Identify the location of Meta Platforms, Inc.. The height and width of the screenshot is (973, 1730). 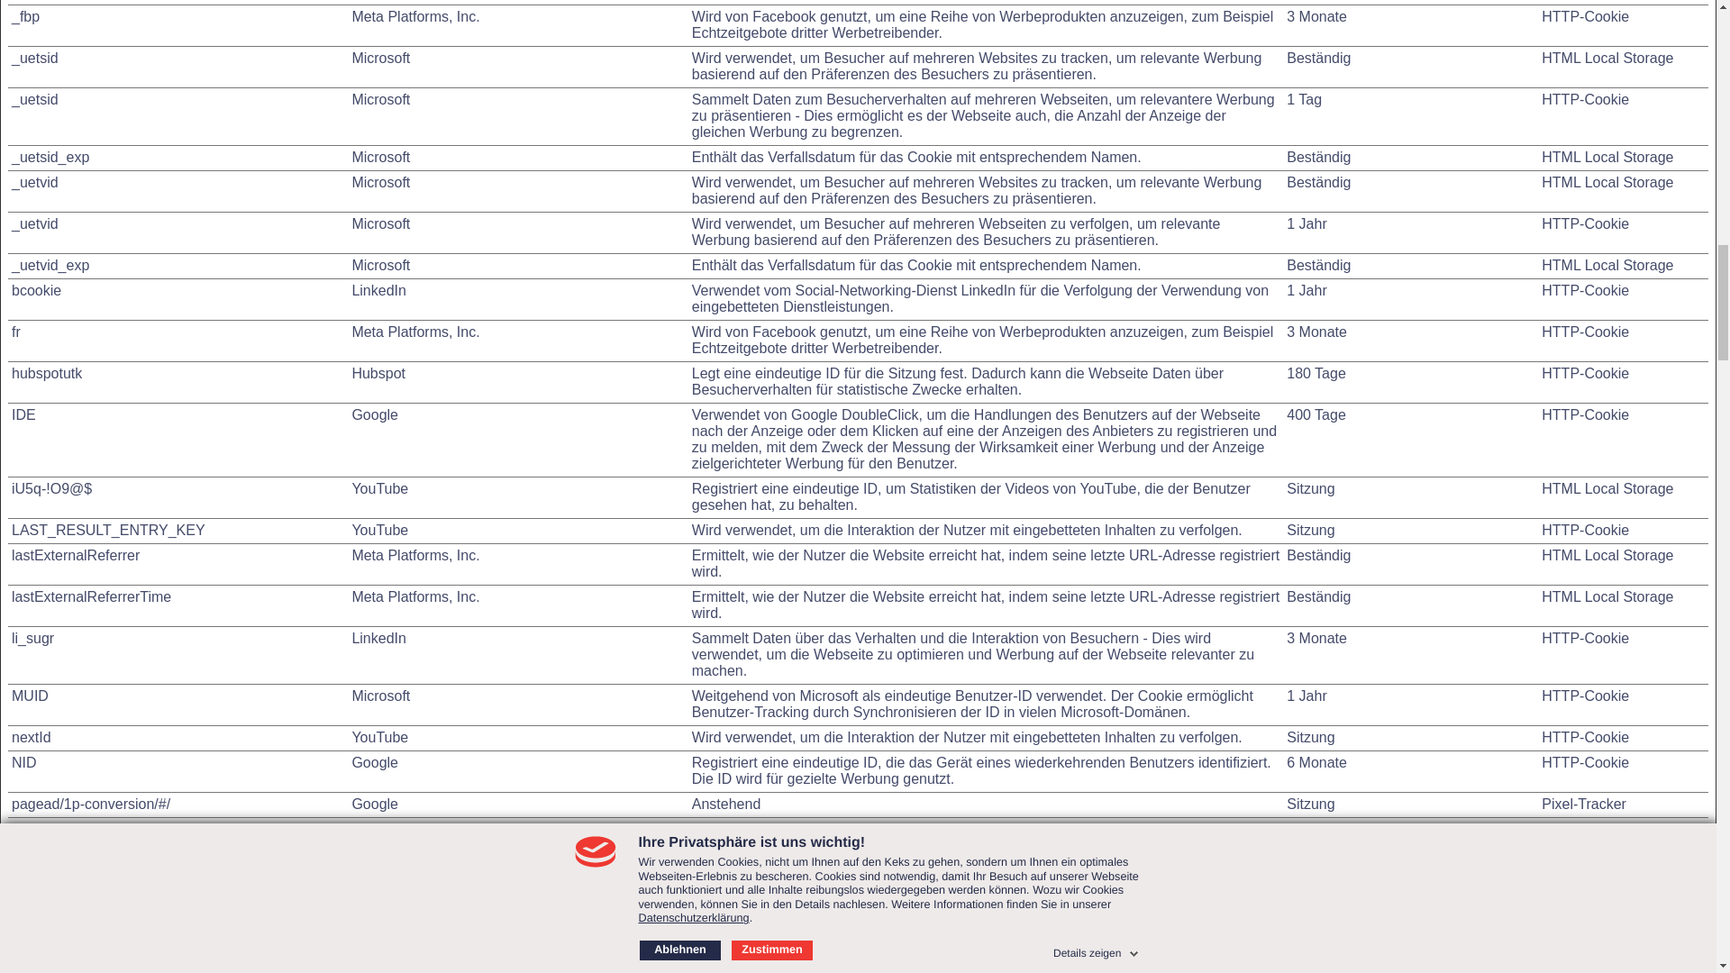
(414, 332).